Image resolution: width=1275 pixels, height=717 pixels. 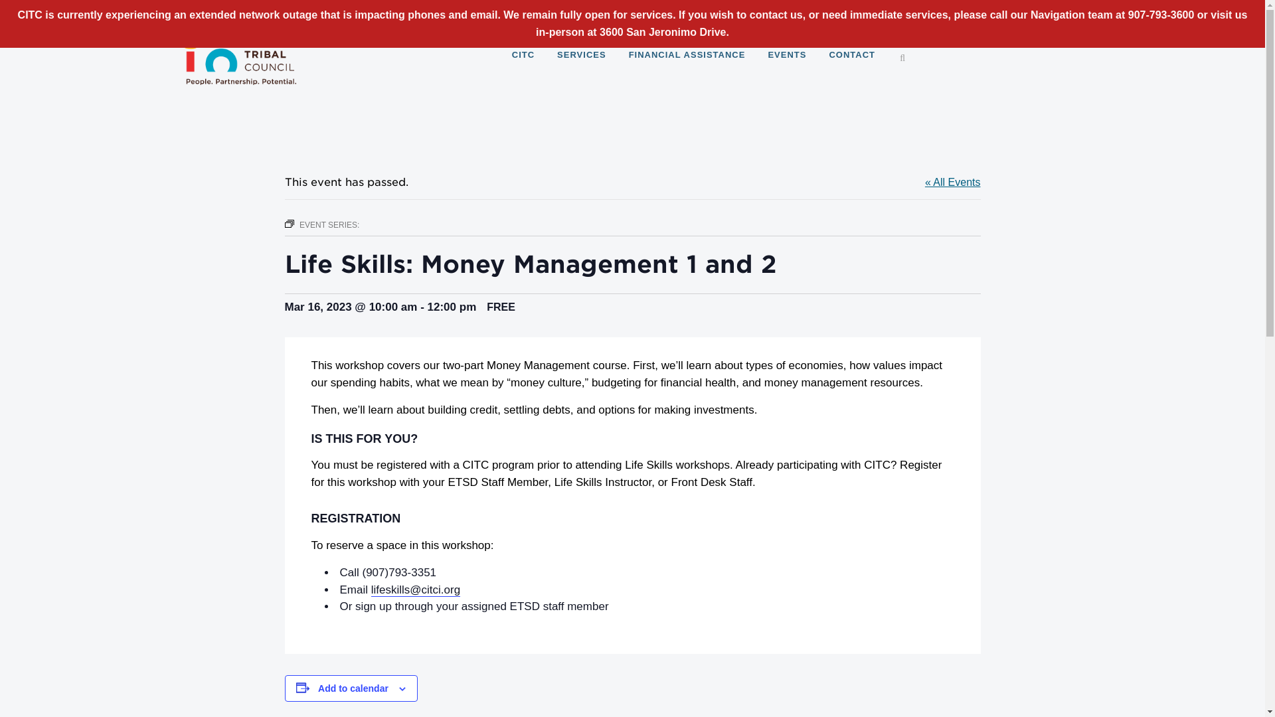 I want to click on CONTACT, so click(x=851, y=54).